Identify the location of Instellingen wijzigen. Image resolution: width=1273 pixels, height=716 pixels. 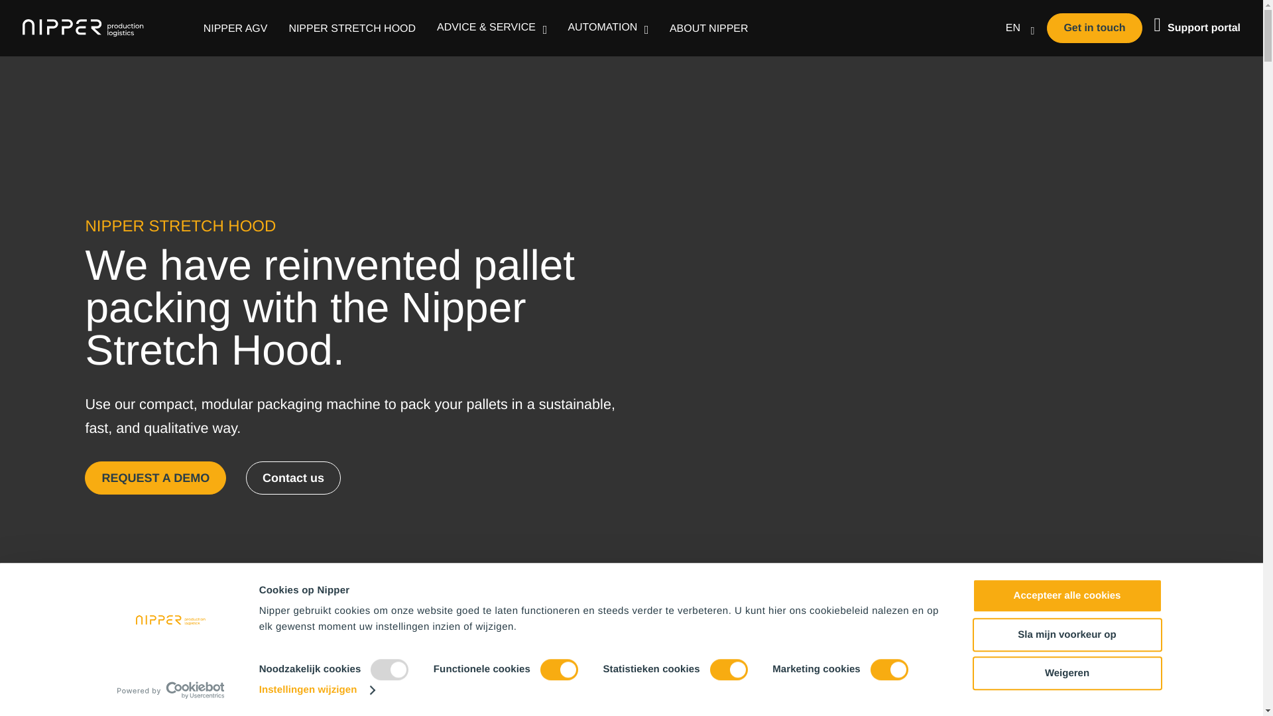
(317, 690).